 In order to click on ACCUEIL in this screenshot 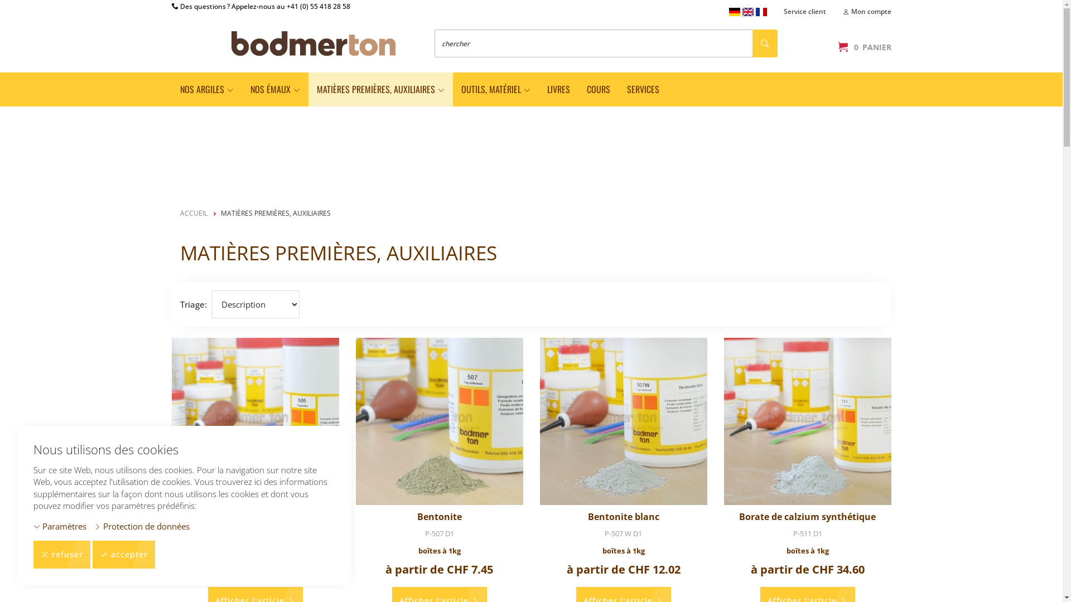, I will do `click(193, 213)`.